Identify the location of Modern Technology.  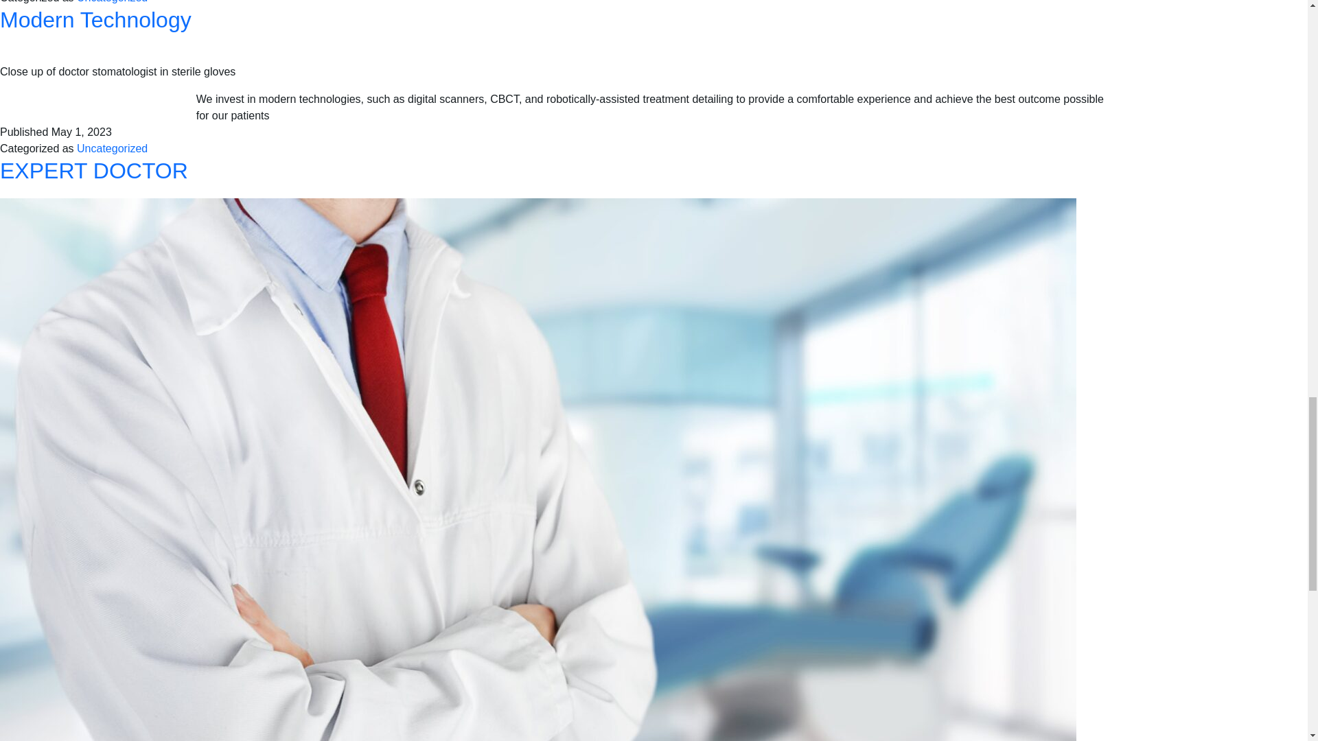
(95, 19).